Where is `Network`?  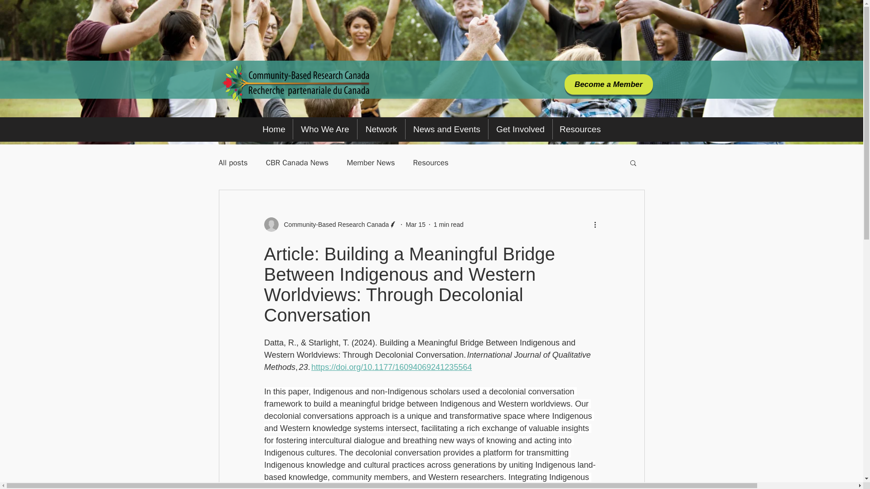
Network is located at coordinates (382, 129).